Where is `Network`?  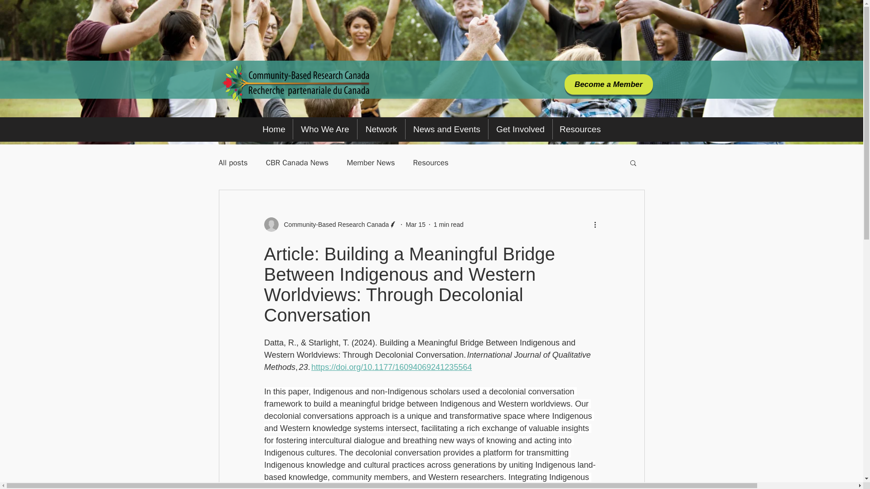
Network is located at coordinates (382, 129).